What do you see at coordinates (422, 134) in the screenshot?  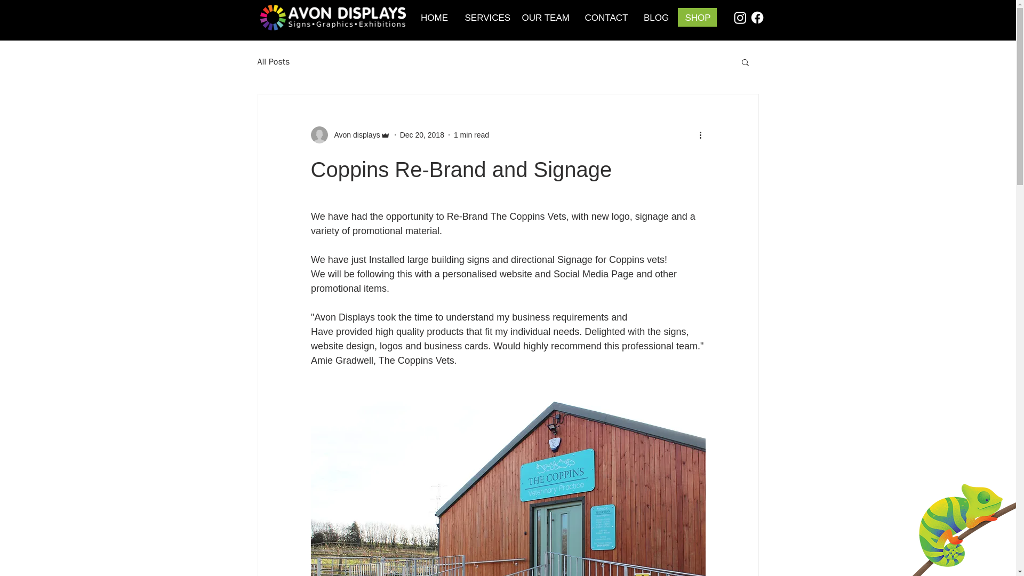 I see `Dec 20, 2018` at bounding box center [422, 134].